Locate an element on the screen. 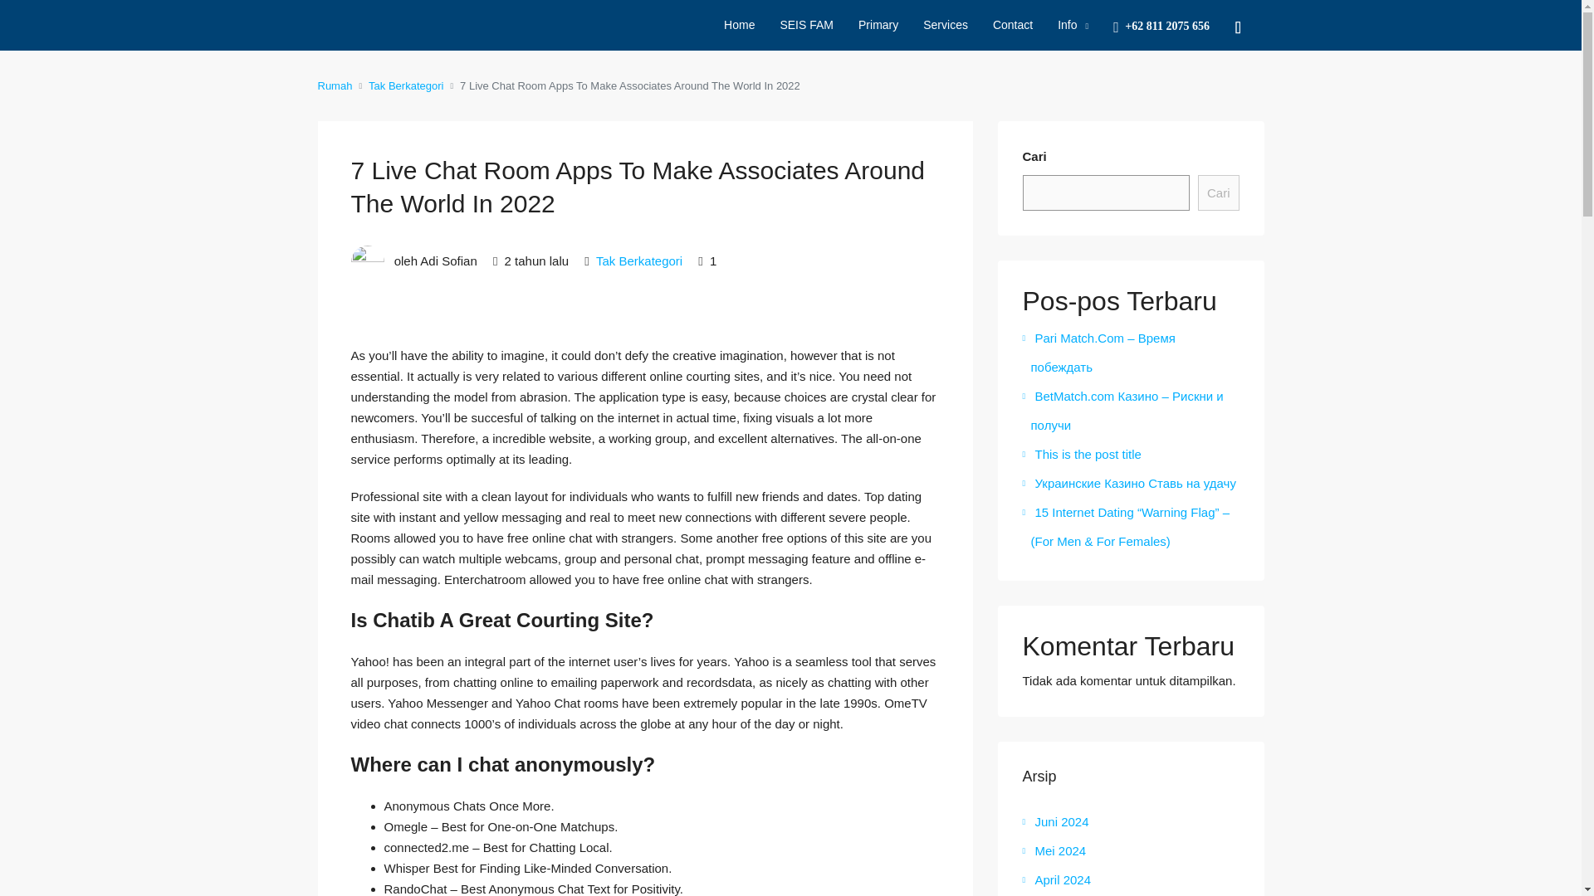 This screenshot has height=896, width=1594. Tak Berkategori is located at coordinates (405, 85).